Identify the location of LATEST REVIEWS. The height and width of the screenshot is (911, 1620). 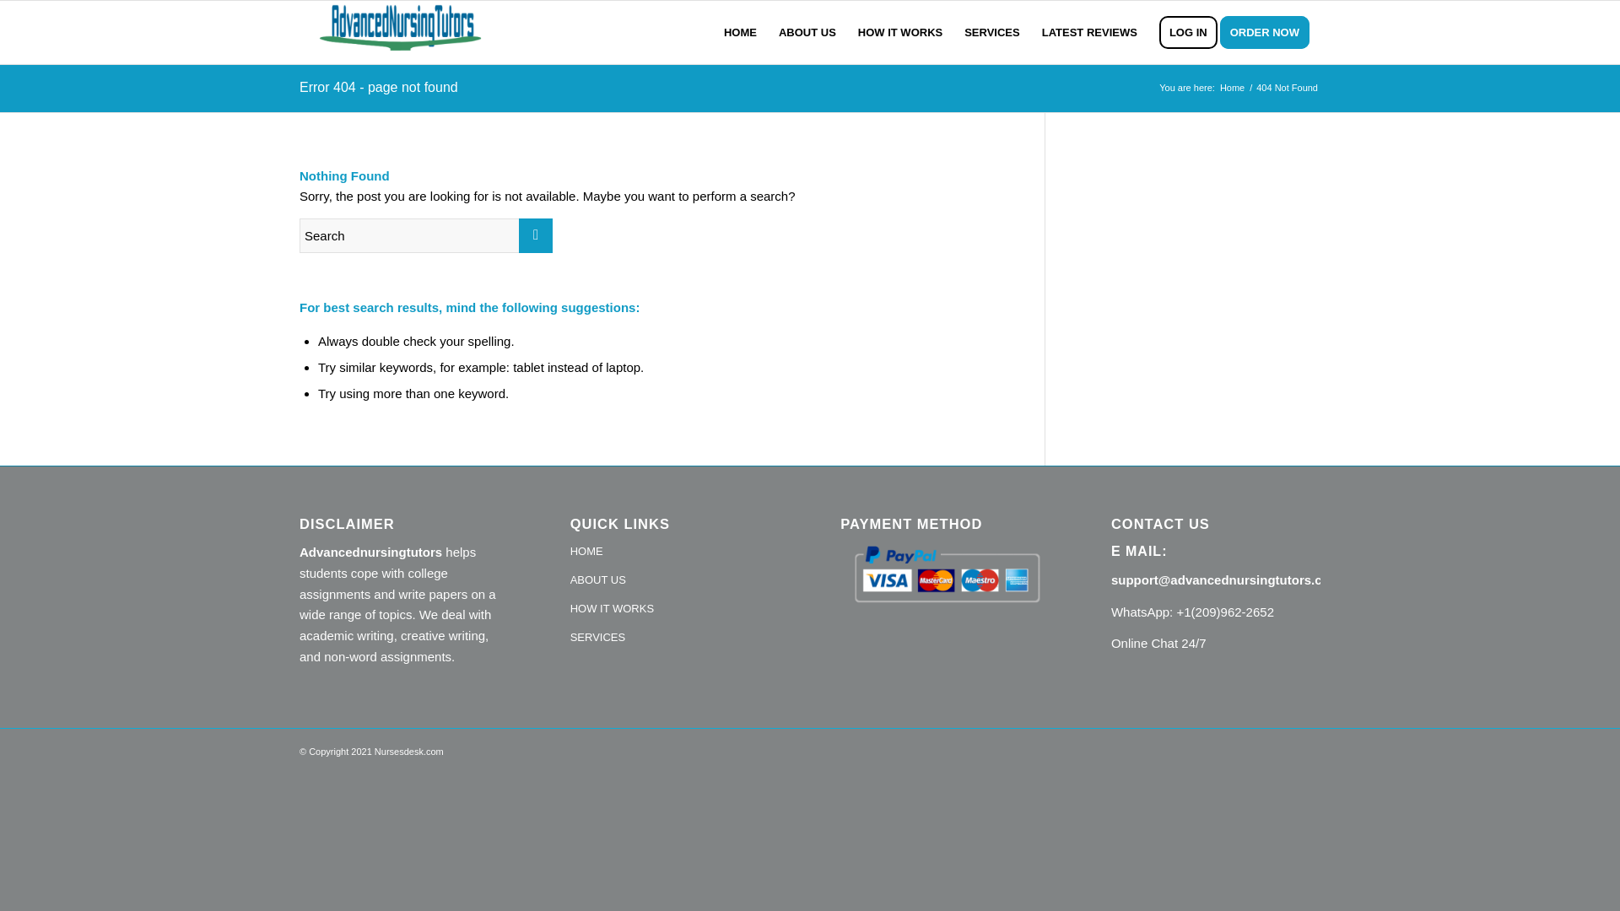
(1089, 32).